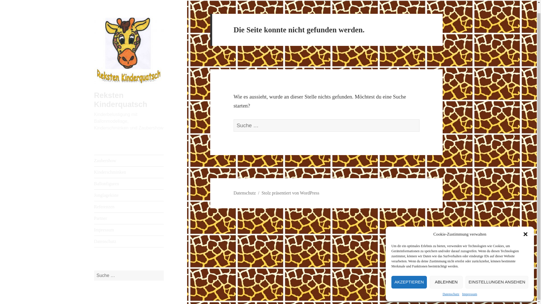  I want to click on Partner, so click(129, 218).